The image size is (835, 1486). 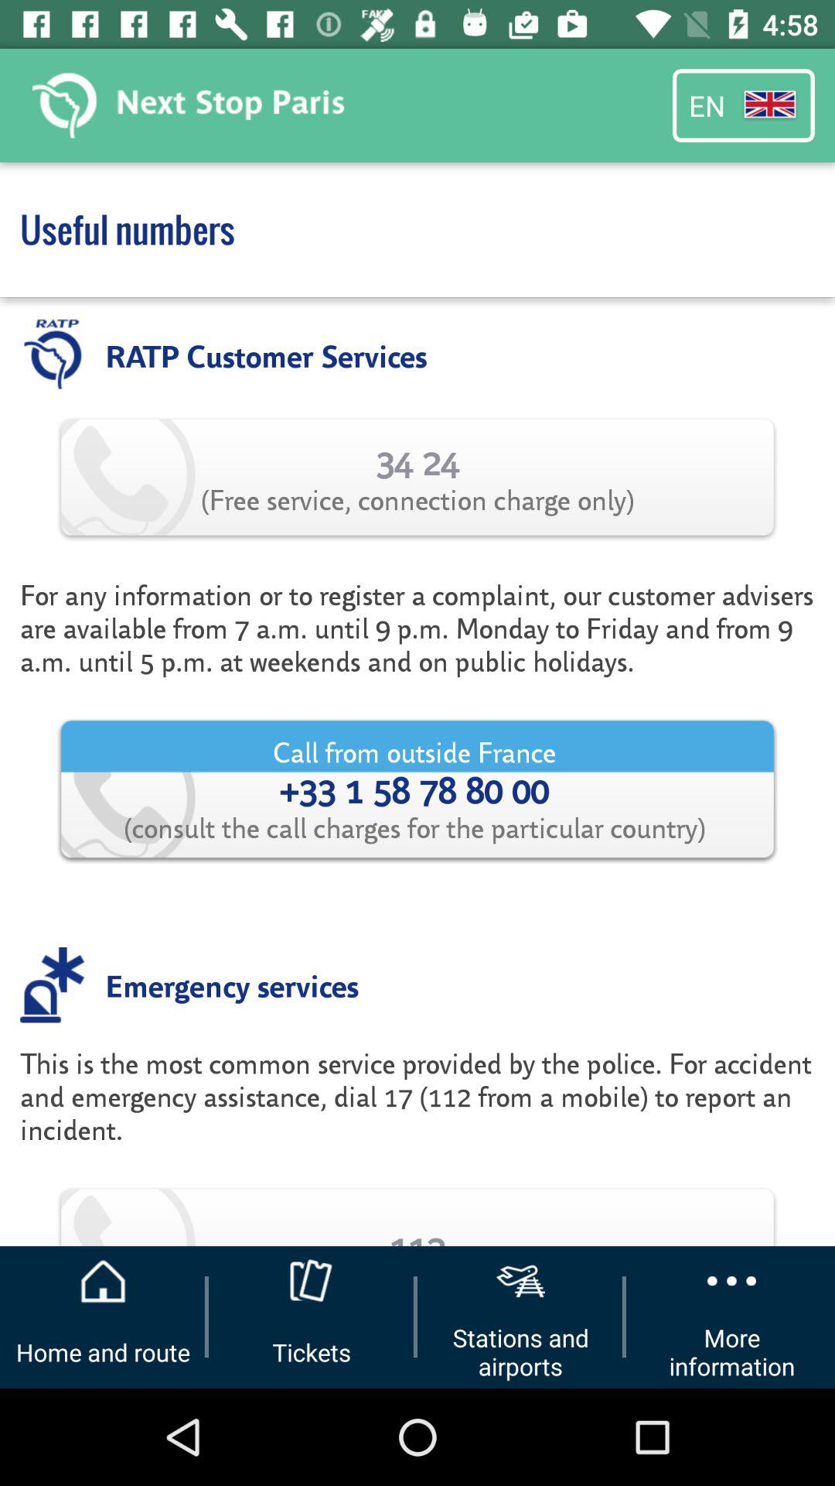 What do you see at coordinates (417, 477) in the screenshot?
I see `turn on the 34 24 free app` at bounding box center [417, 477].